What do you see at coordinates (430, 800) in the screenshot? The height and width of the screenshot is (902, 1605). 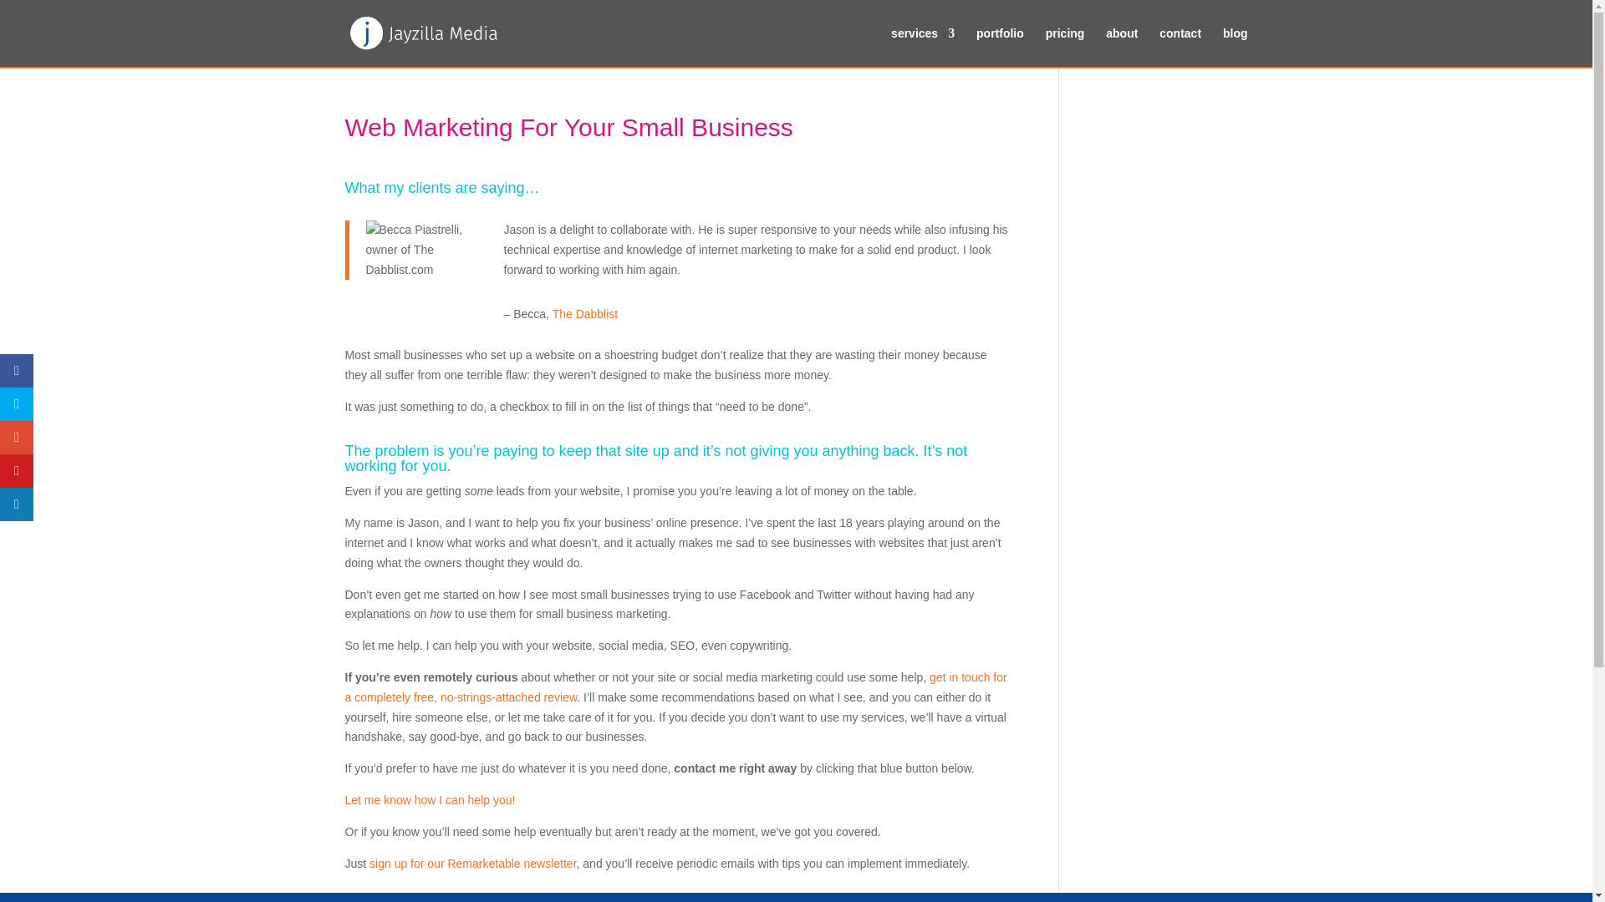 I see `Let me know how I can help you!` at bounding box center [430, 800].